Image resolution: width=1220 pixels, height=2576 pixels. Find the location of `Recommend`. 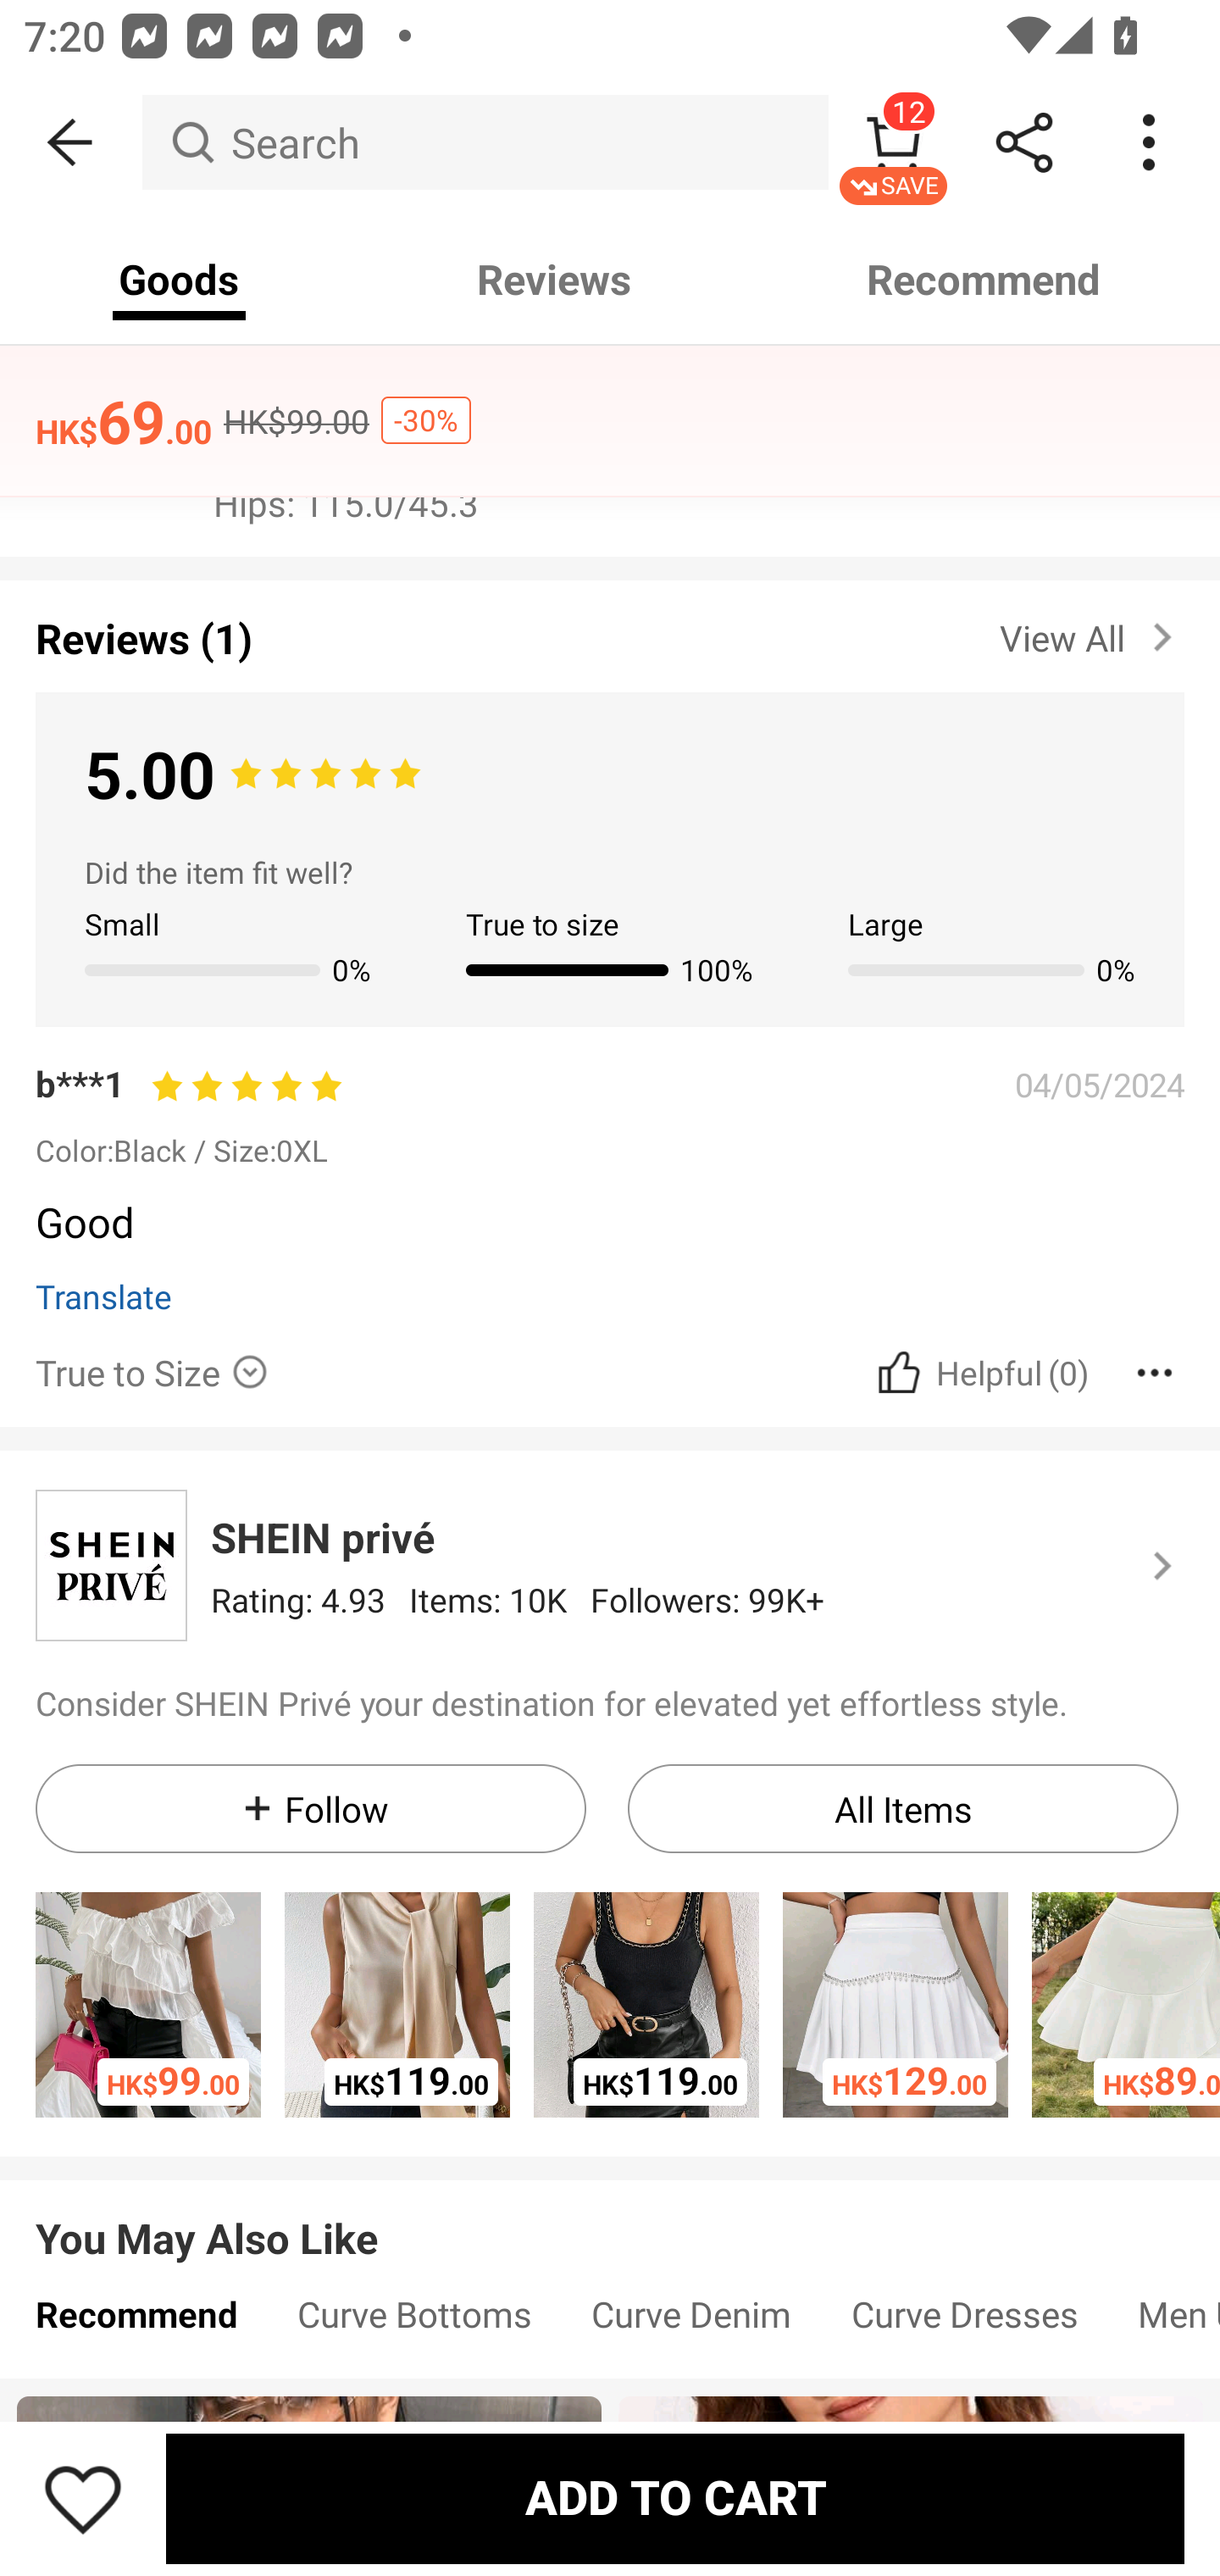

Recommend is located at coordinates (136, 2322).